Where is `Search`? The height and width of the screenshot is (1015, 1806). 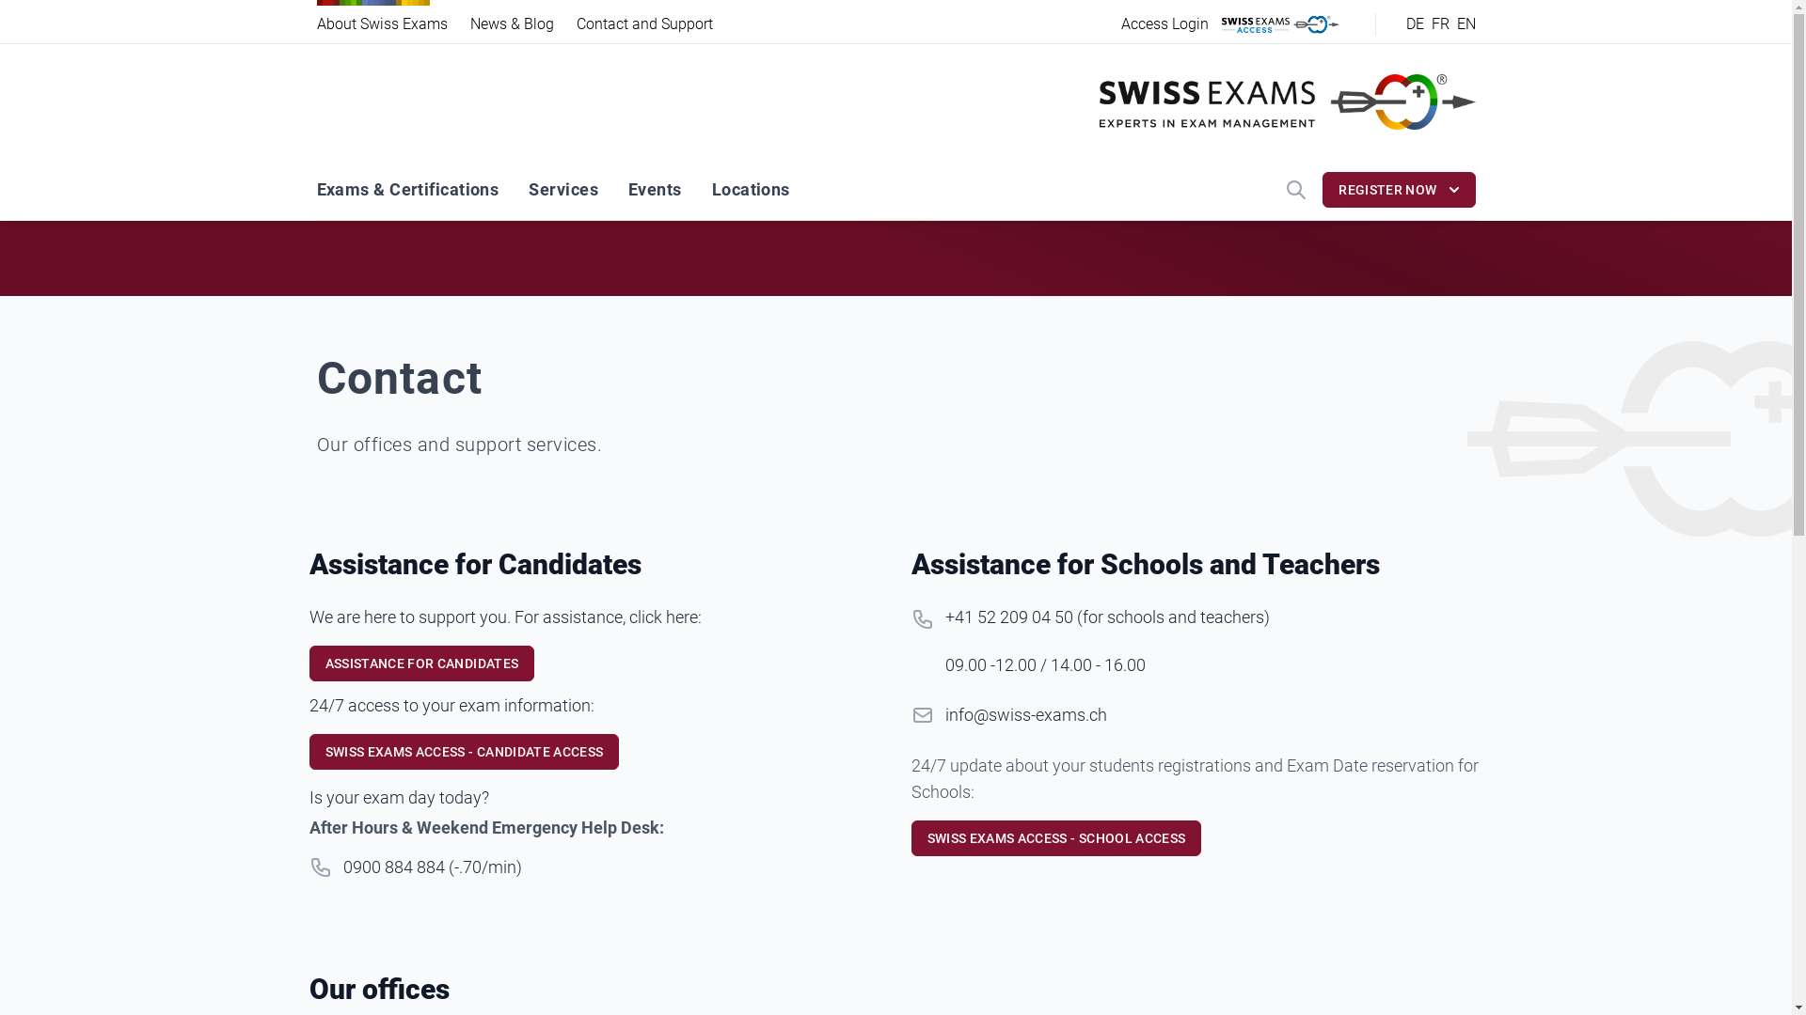 Search is located at coordinates (1296, 190).